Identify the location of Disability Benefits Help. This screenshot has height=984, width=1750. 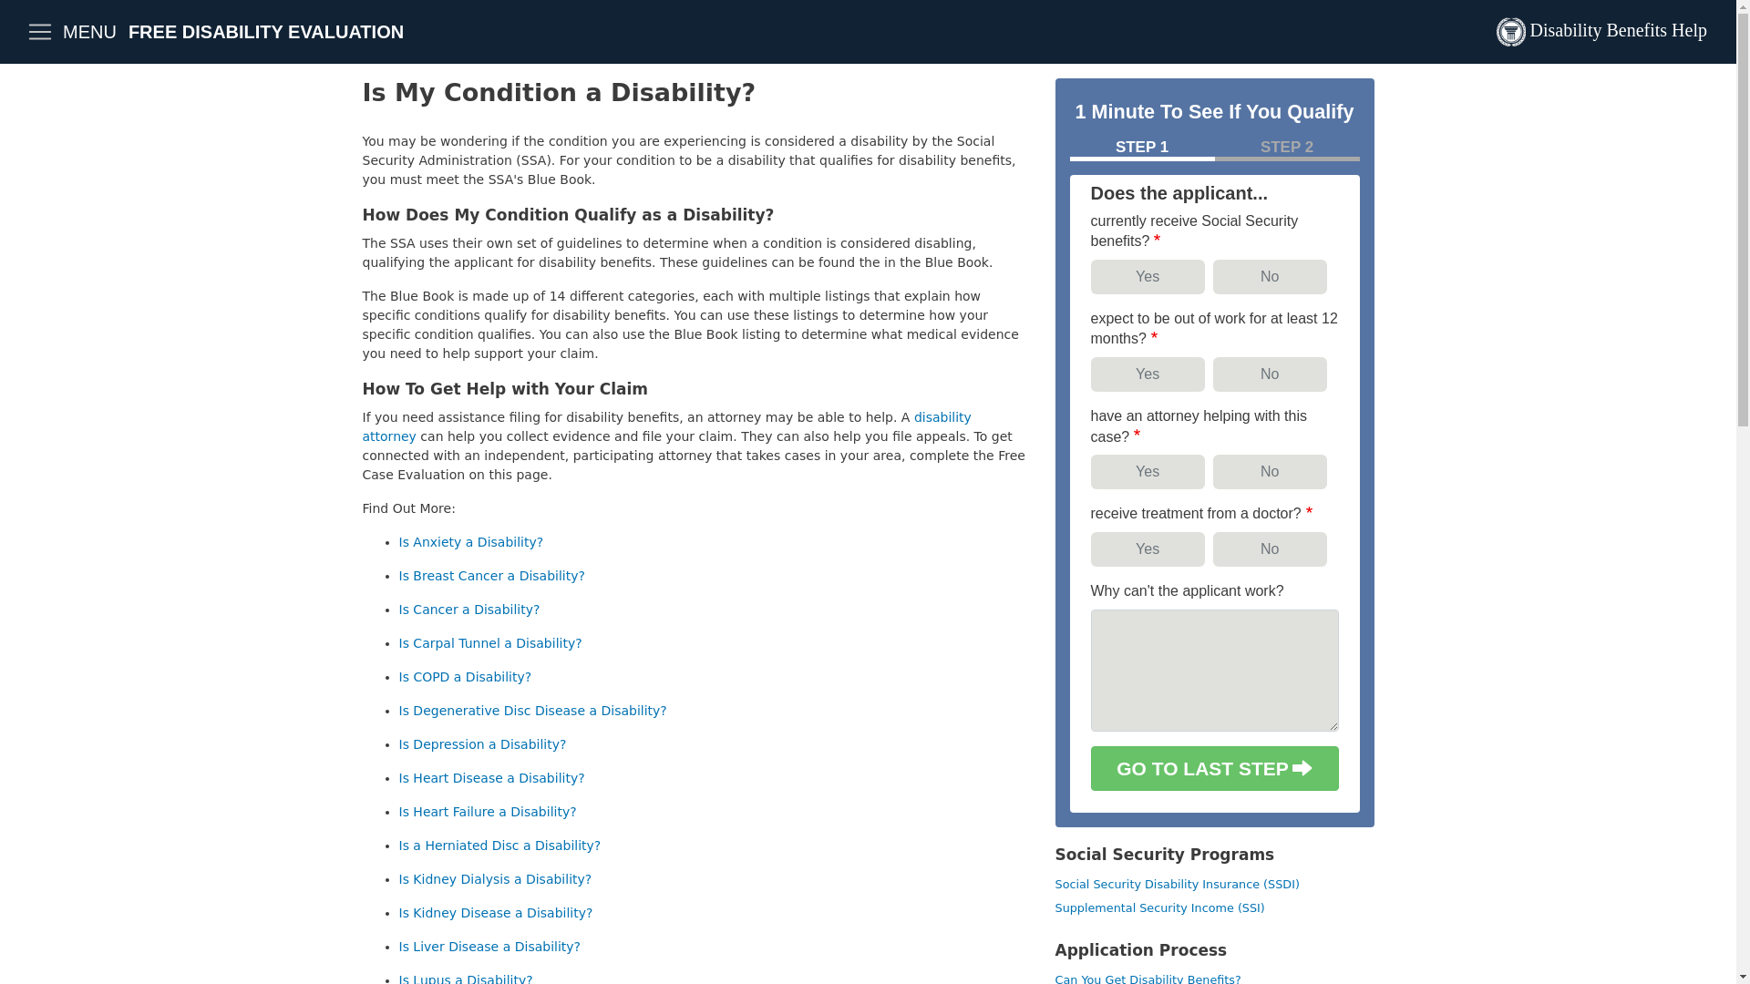
(1601, 32).